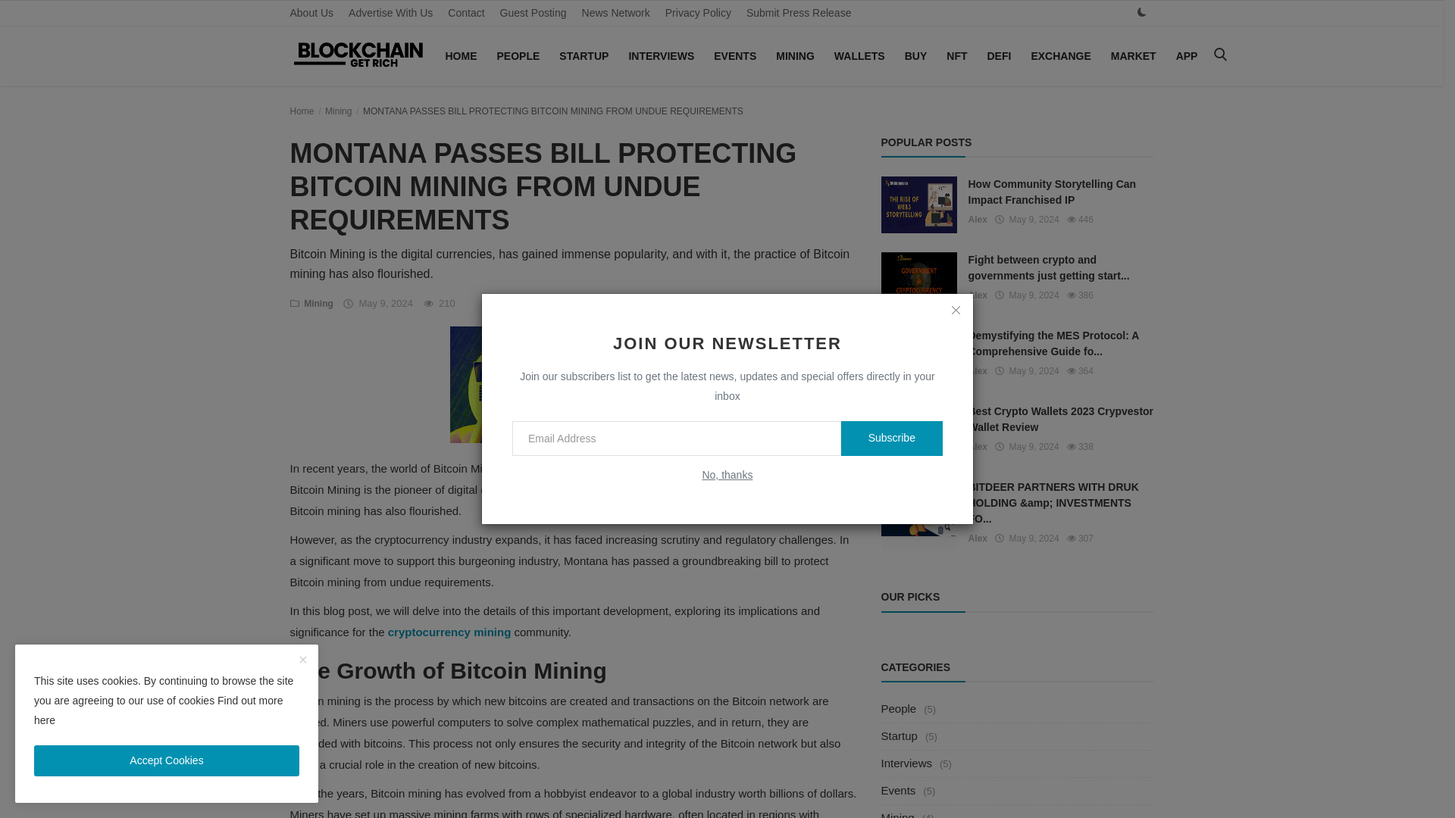  What do you see at coordinates (311, 13) in the screenshot?
I see `About Us` at bounding box center [311, 13].